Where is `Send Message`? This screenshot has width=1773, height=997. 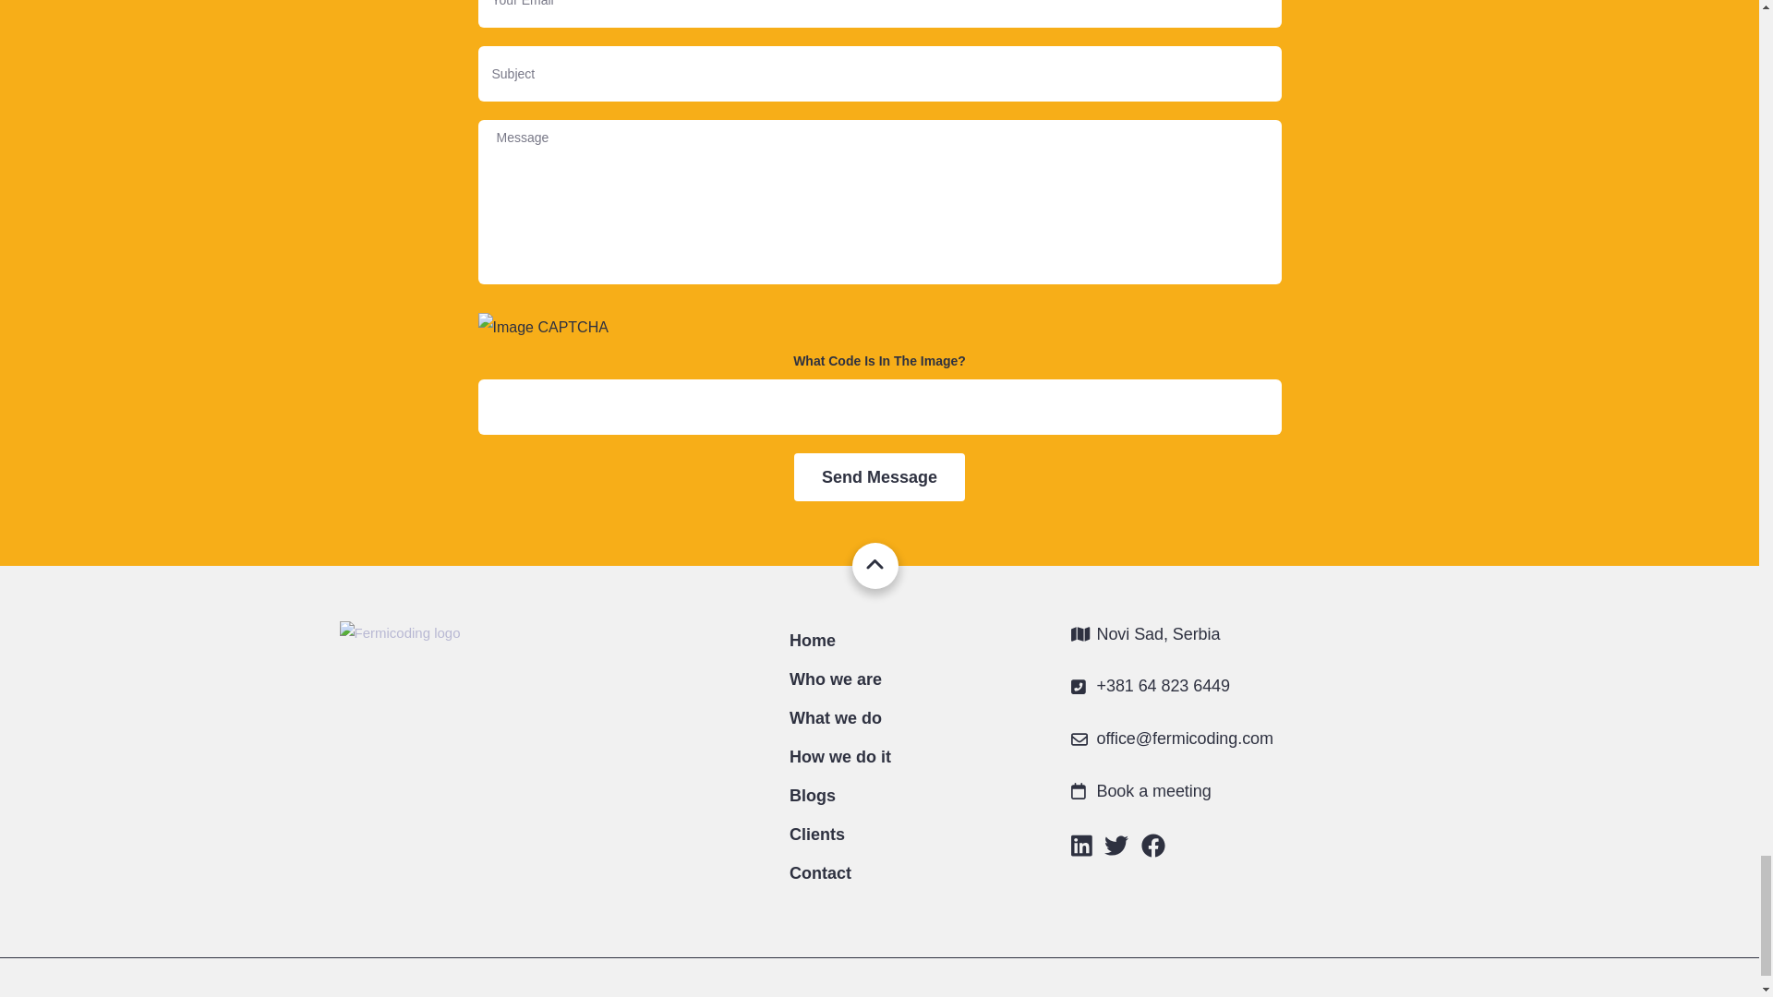 Send Message is located at coordinates (879, 477).